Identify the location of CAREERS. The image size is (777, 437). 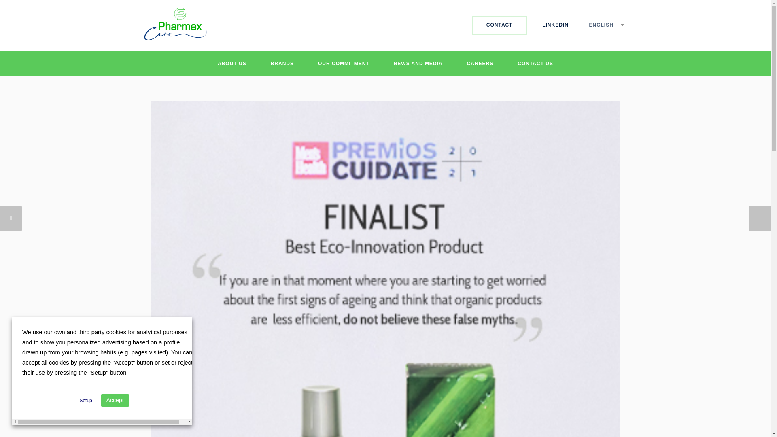
(480, 64).